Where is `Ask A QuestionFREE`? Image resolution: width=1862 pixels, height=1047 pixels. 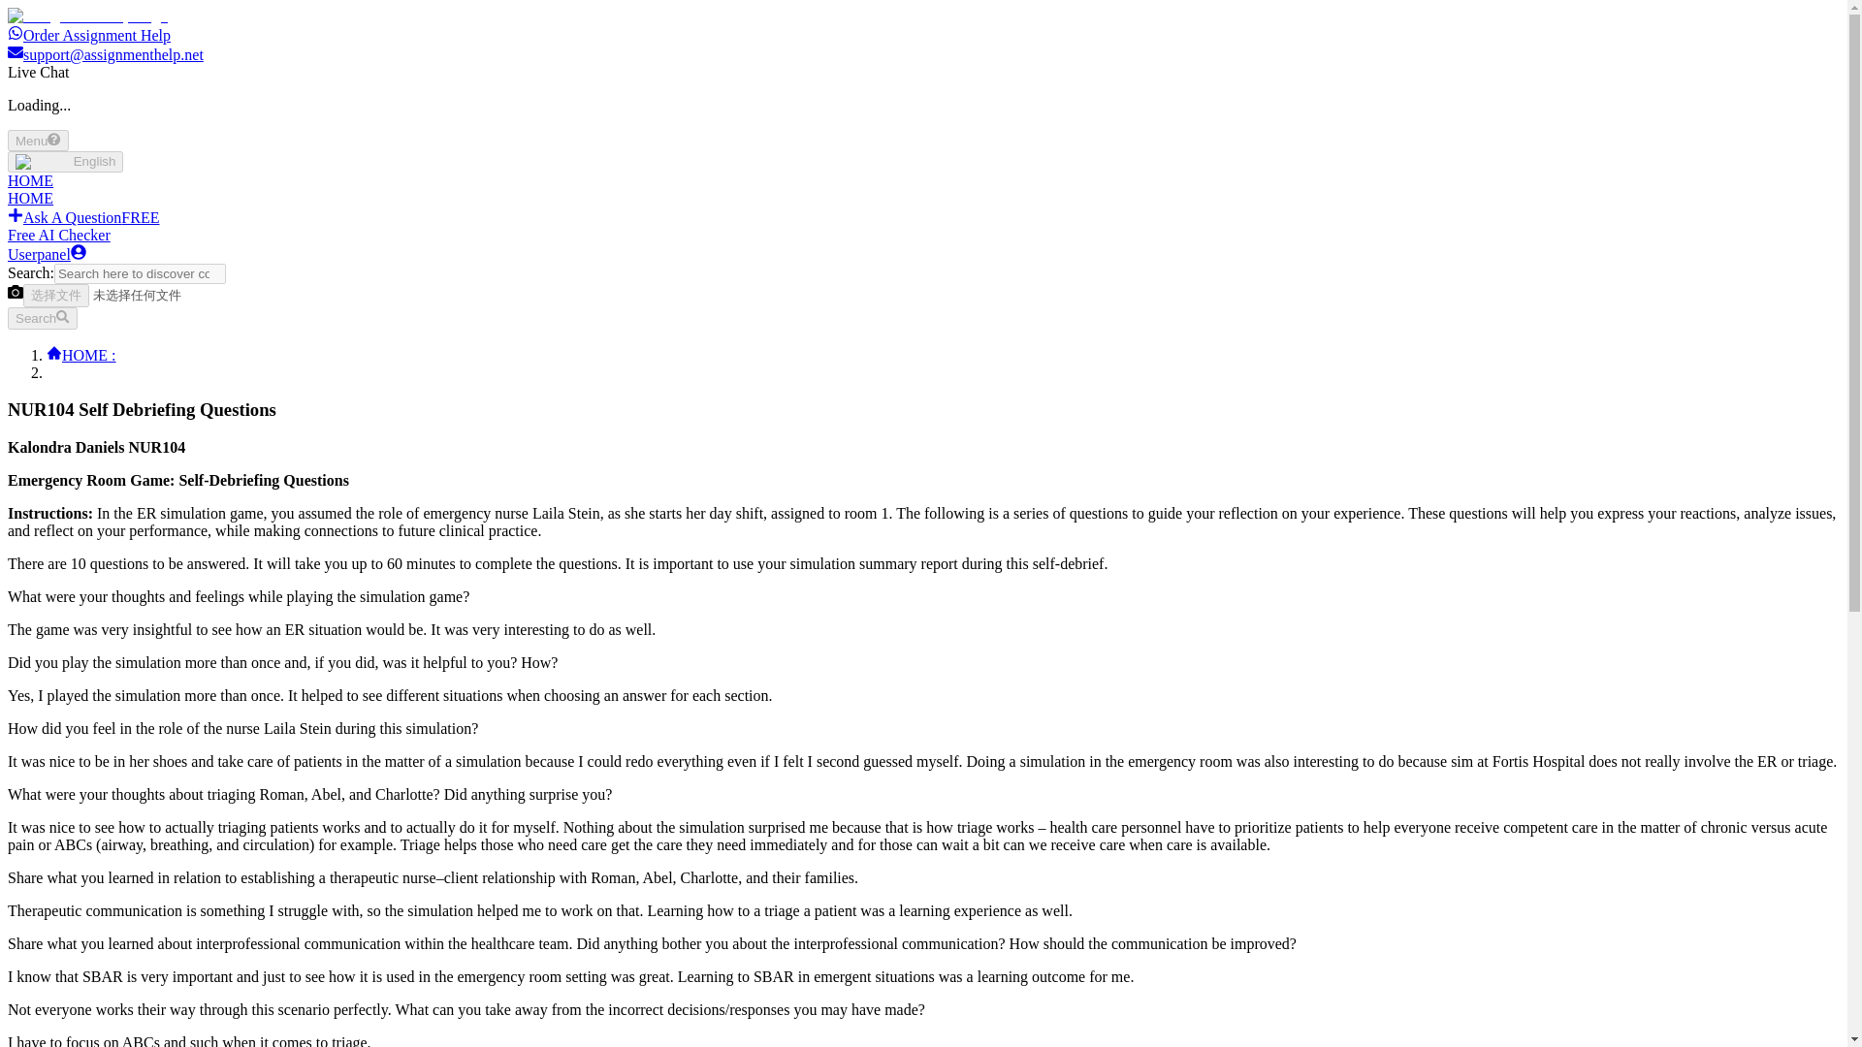
Ask A QuestionFREE is located at coordinates (82, 217).